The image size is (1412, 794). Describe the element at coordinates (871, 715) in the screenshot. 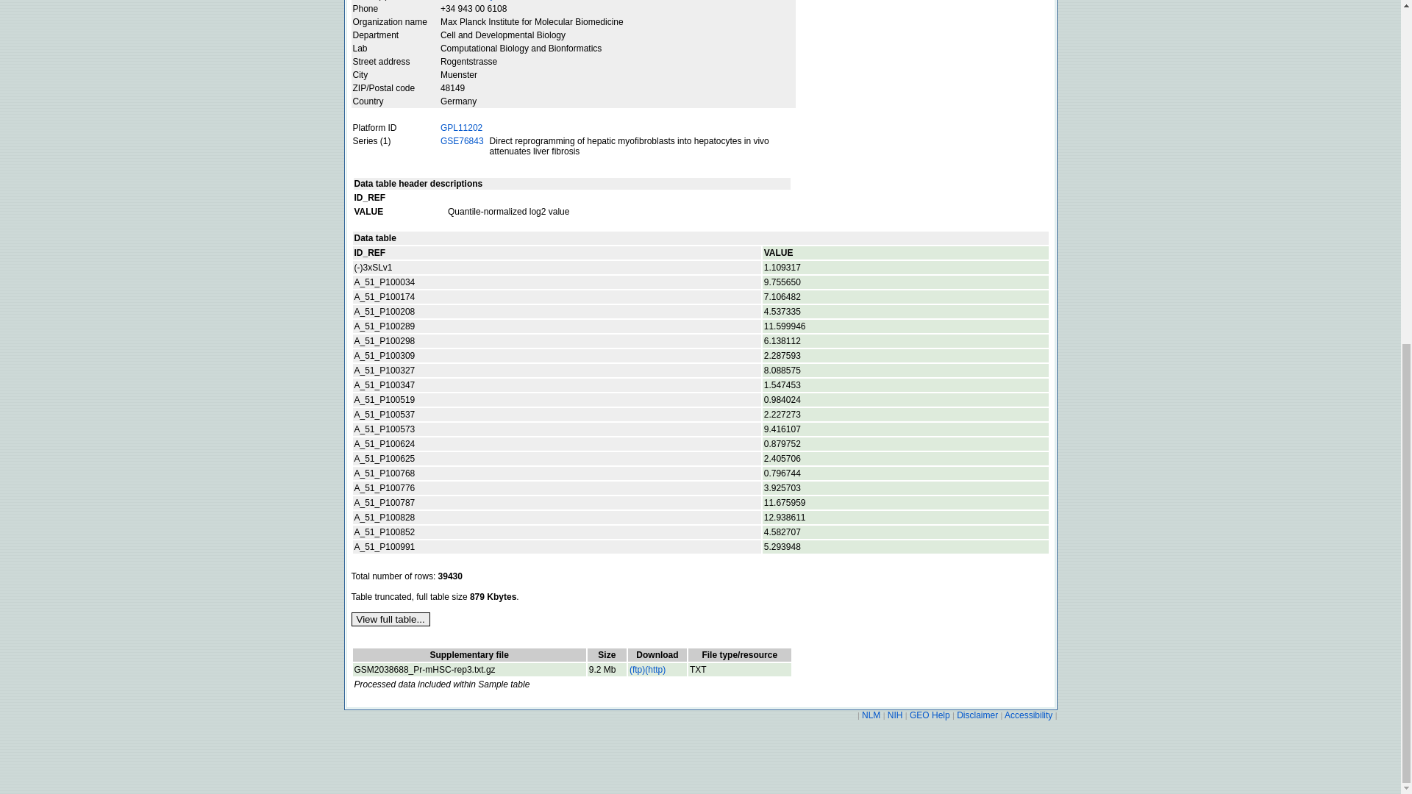

I see `NLM` at that location.